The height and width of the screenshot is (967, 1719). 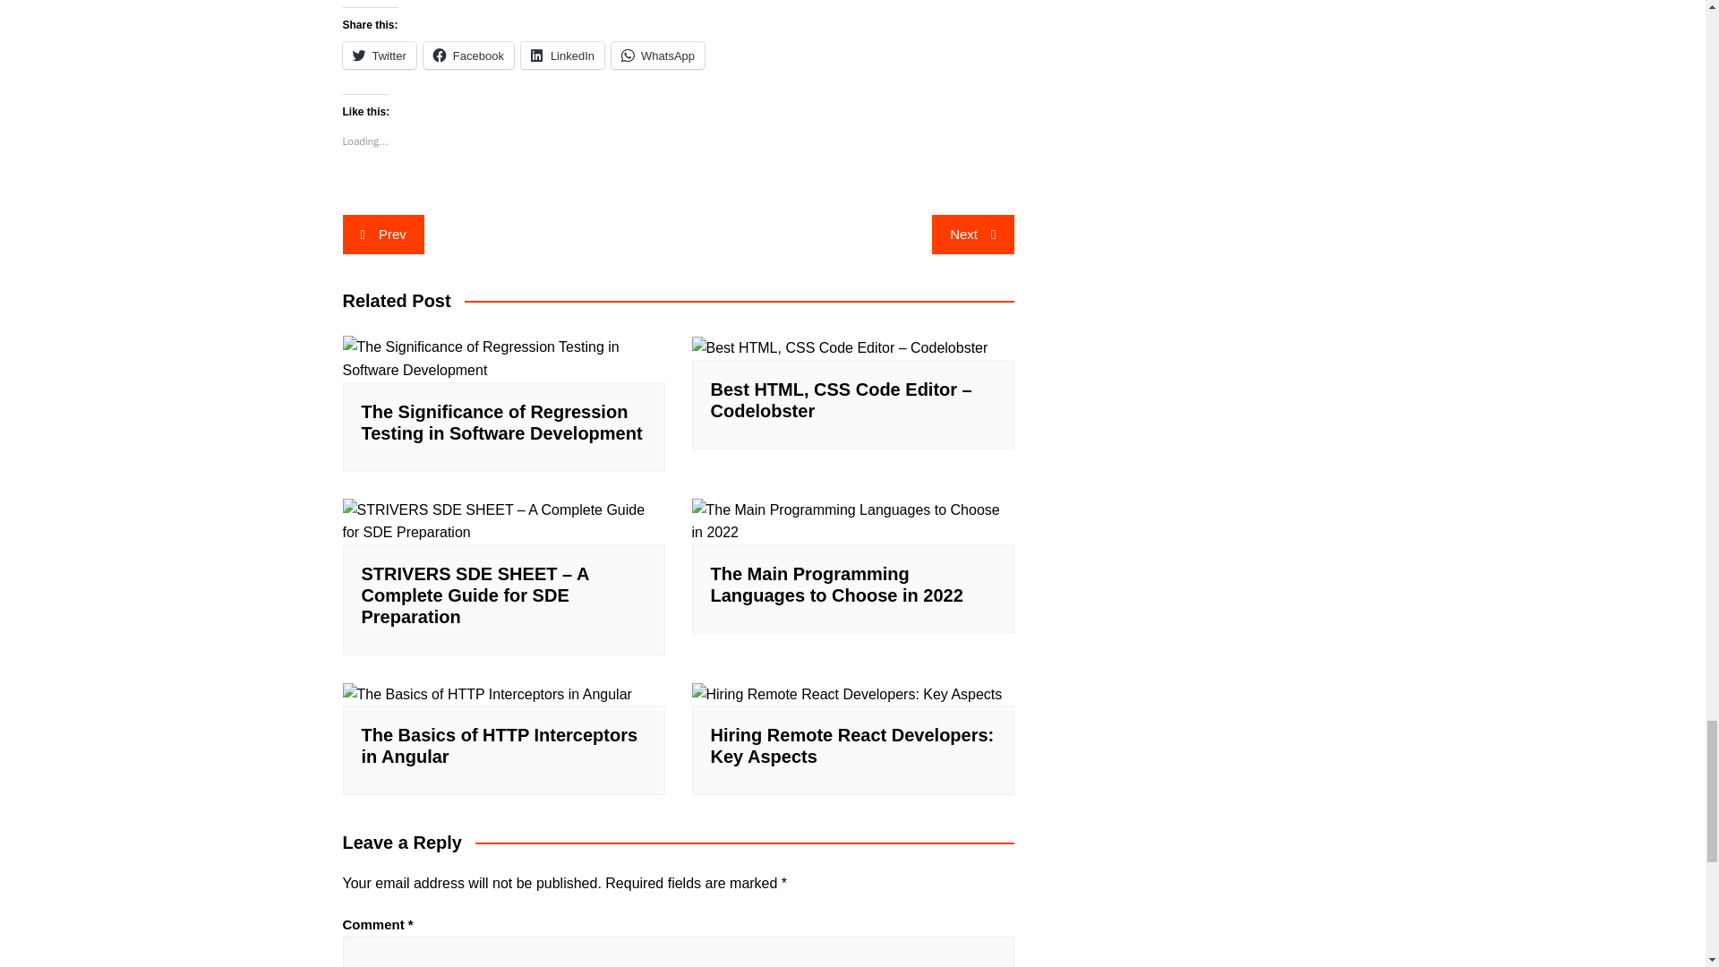 I want to click on WhatsApp, so click(x=658, y=56).